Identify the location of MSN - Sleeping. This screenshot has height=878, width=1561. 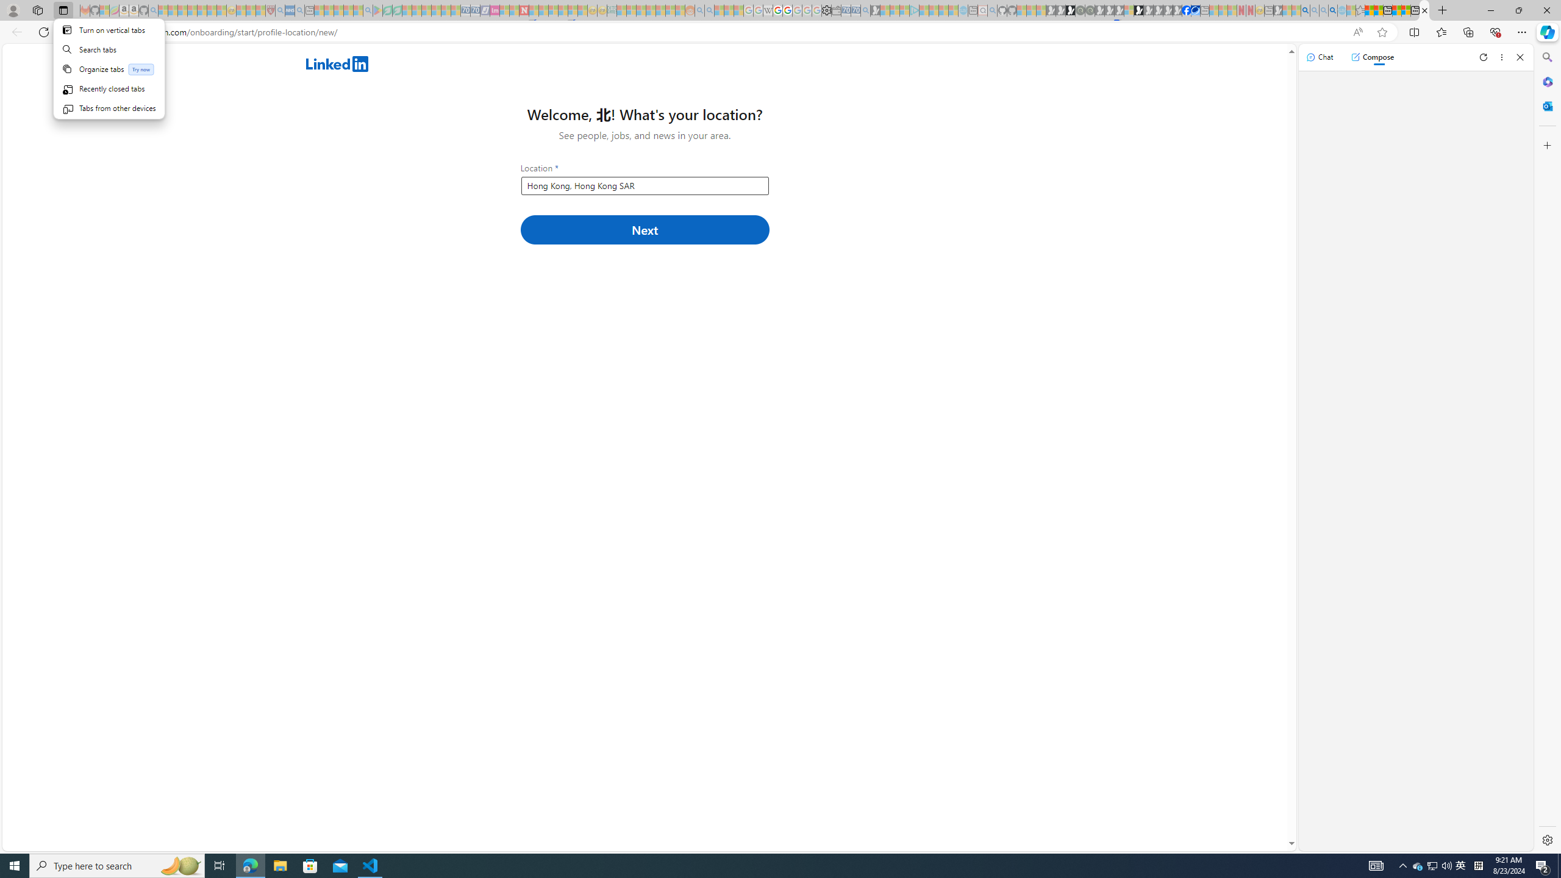
(1277, 10).